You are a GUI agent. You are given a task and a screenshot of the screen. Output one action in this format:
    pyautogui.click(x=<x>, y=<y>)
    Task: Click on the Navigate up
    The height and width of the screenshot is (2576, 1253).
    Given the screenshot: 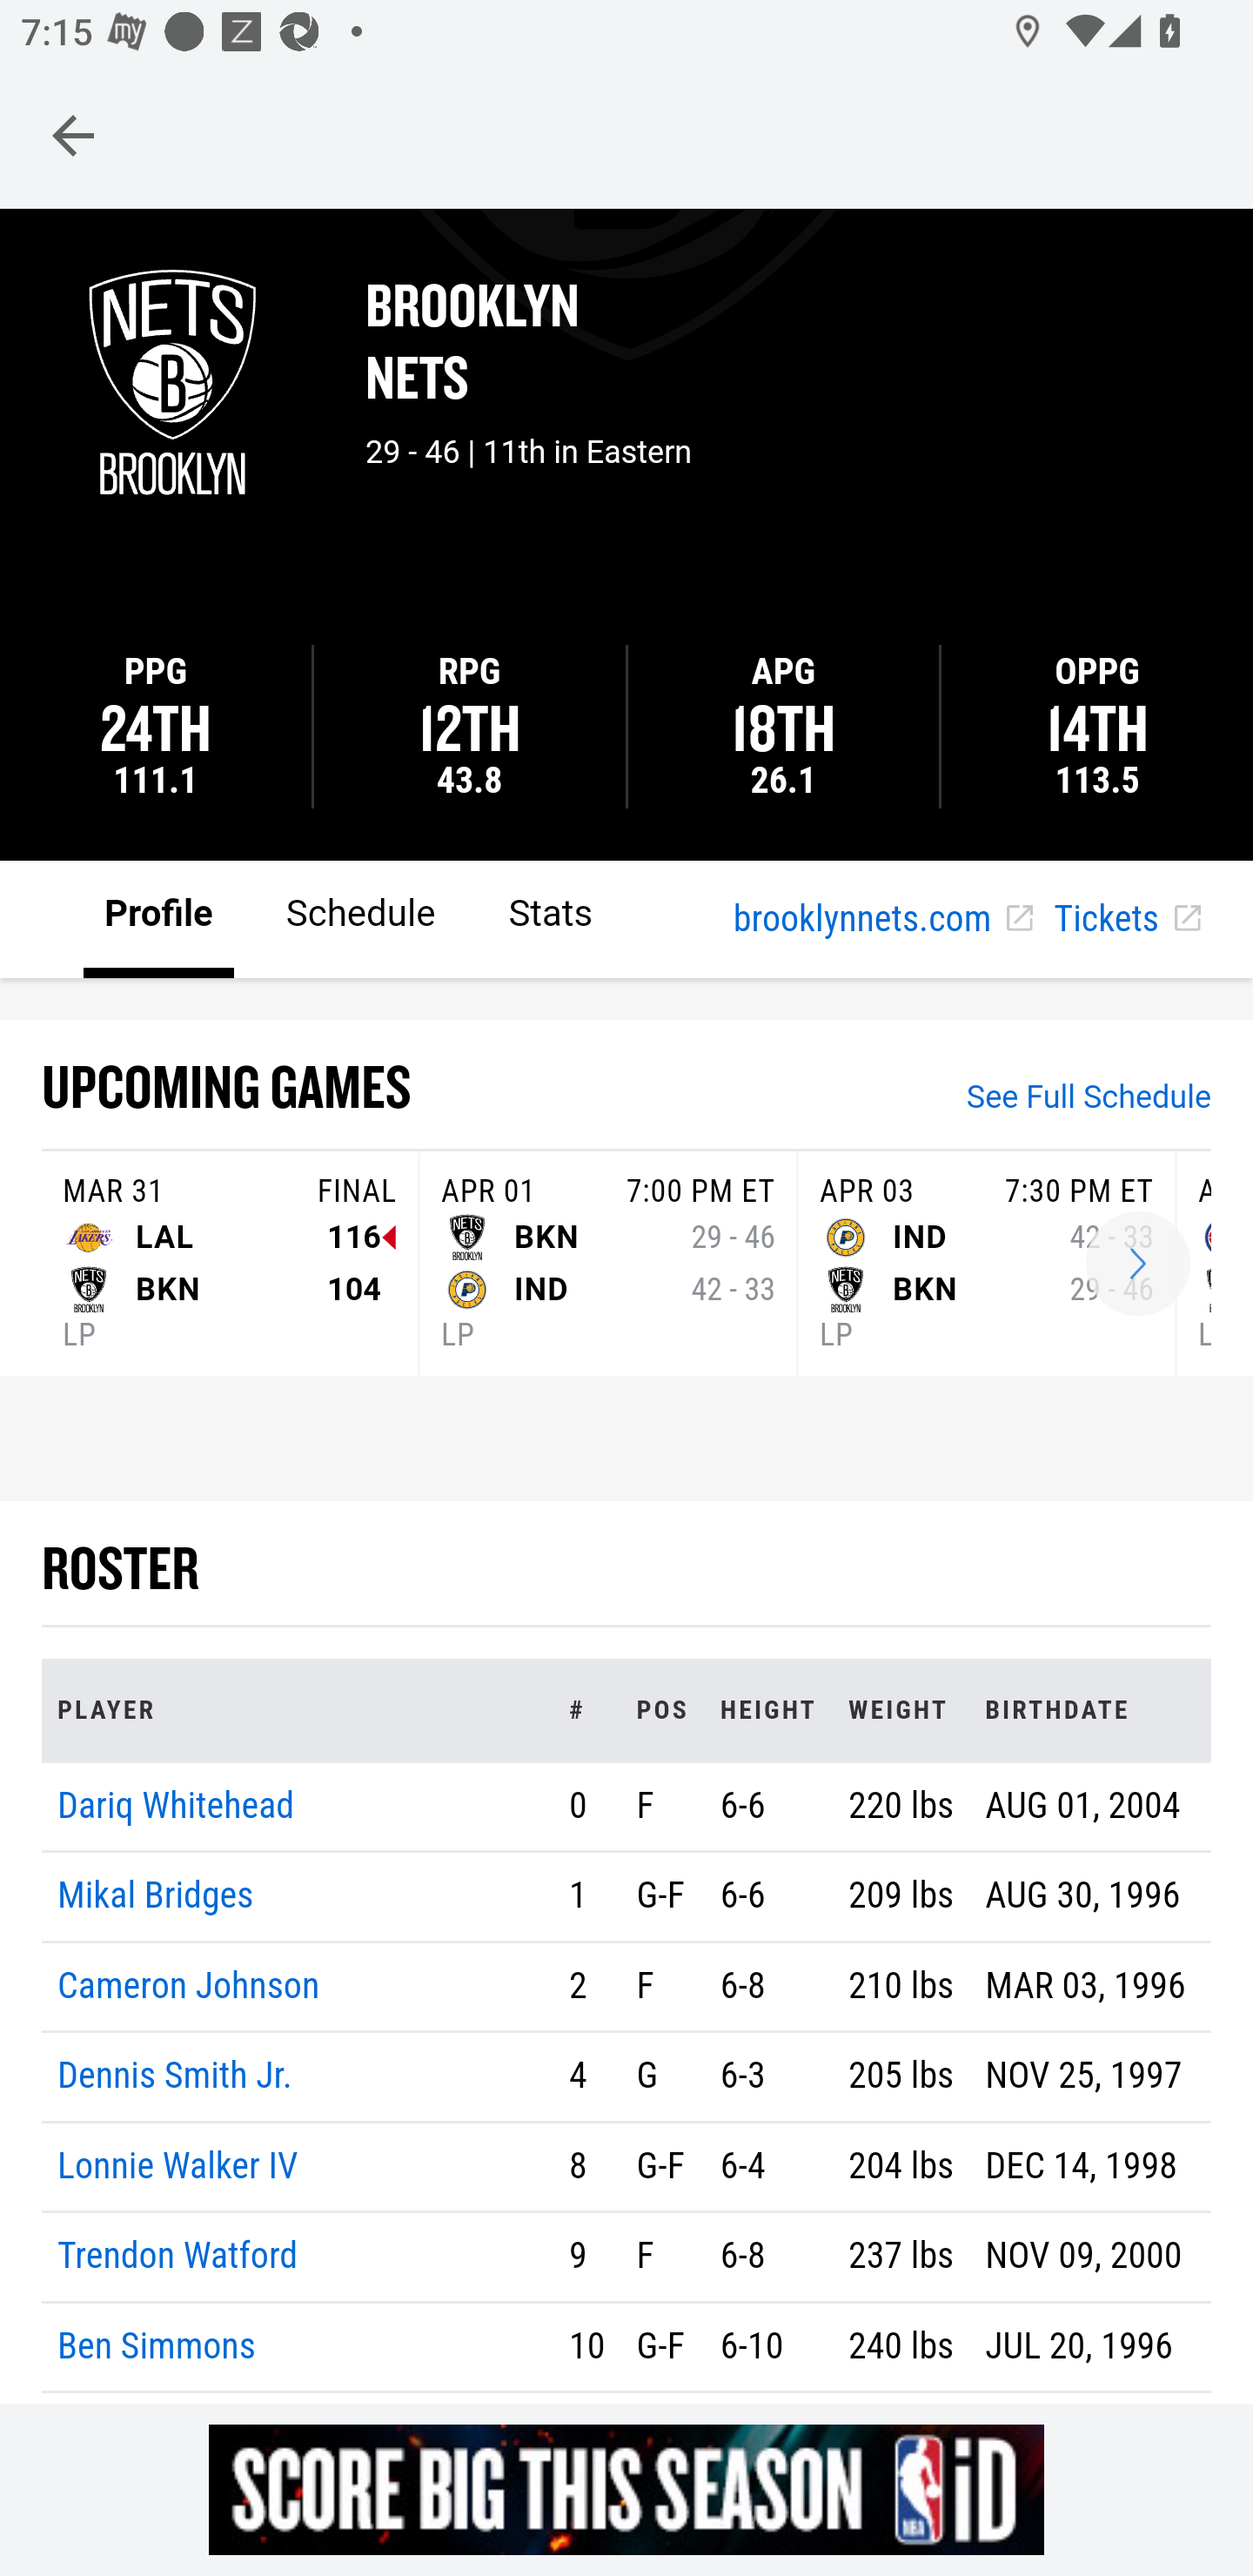 What is the action you would take?
    pyautogui.click(x=73, y=135)
    